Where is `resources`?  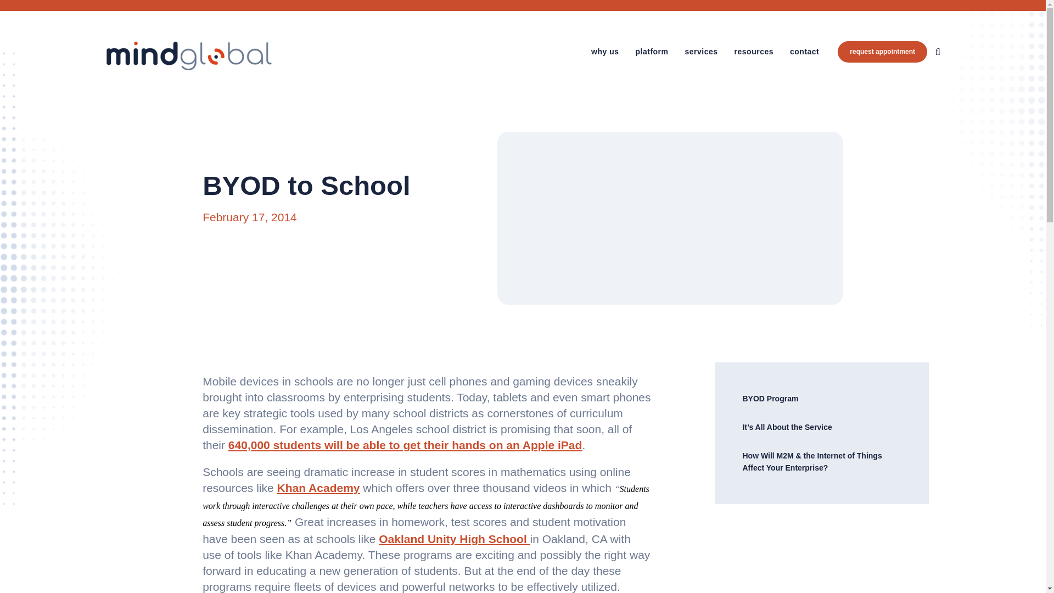 resources is located at coordinates (754, 52).